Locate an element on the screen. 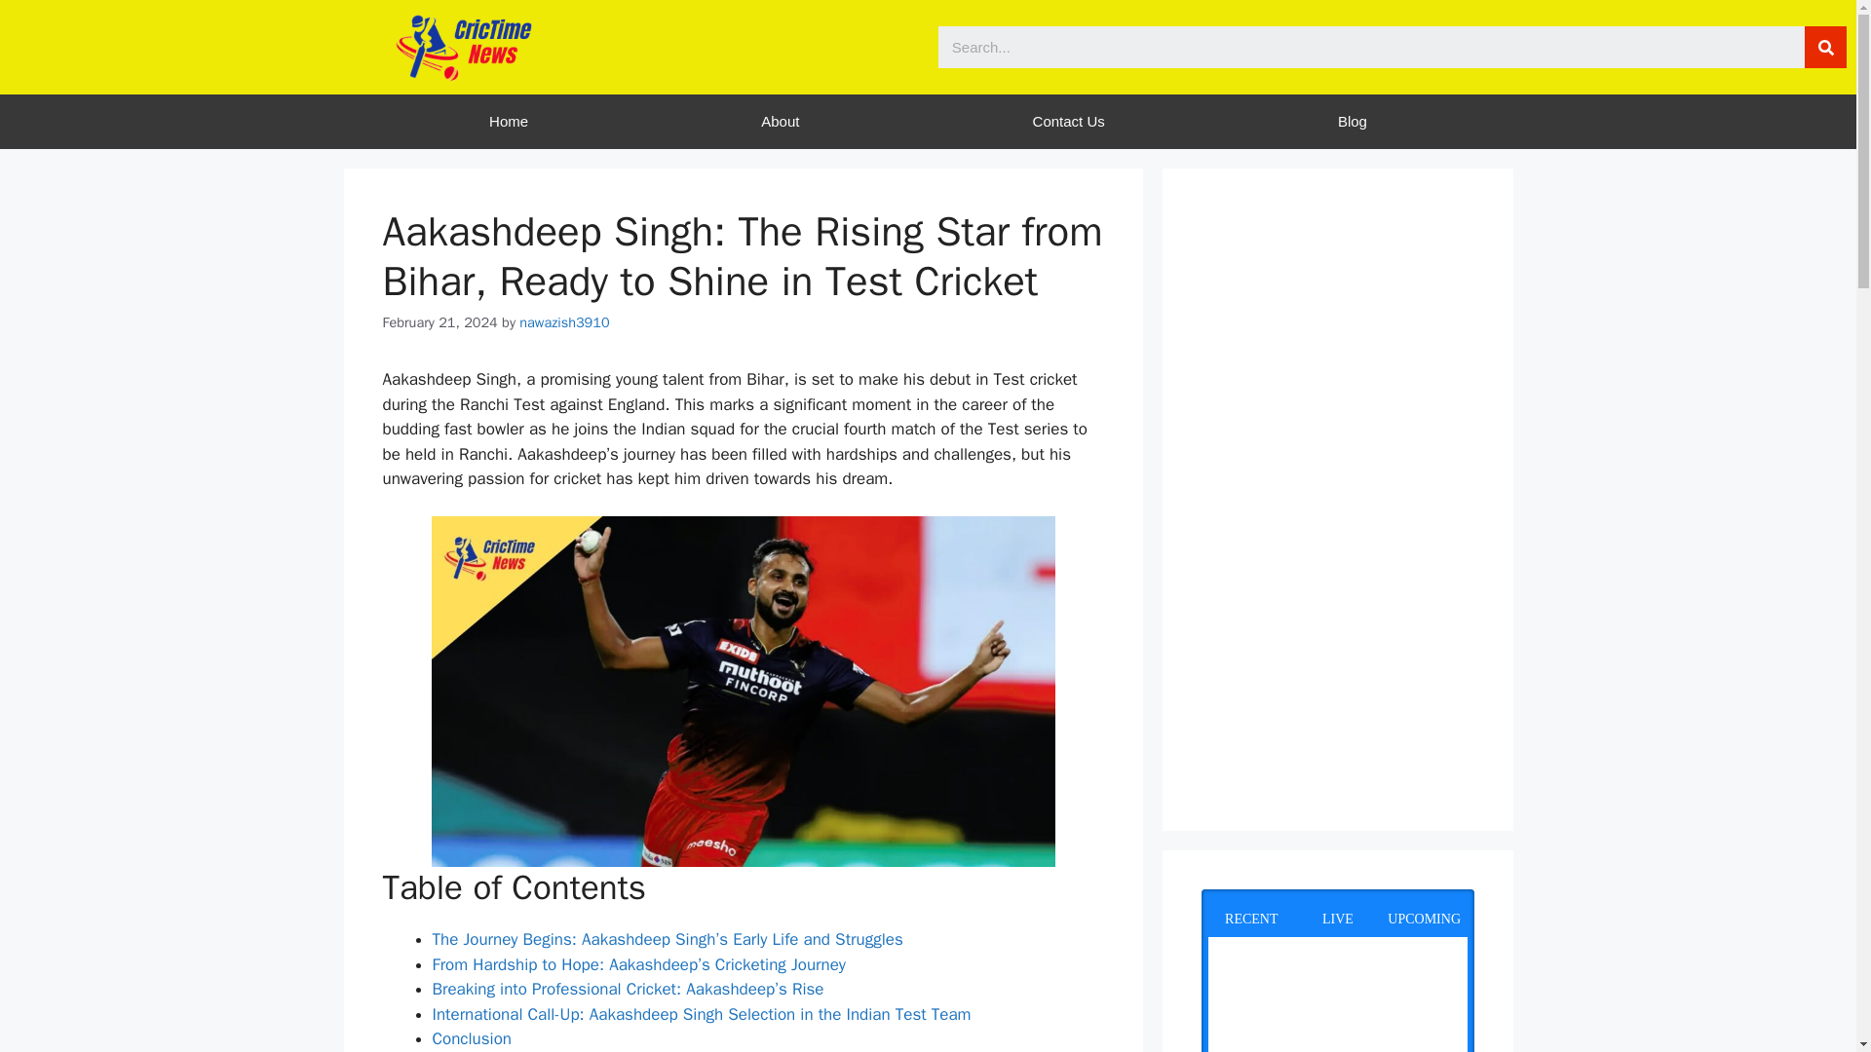  Search is located at coordinates (1826, 47).